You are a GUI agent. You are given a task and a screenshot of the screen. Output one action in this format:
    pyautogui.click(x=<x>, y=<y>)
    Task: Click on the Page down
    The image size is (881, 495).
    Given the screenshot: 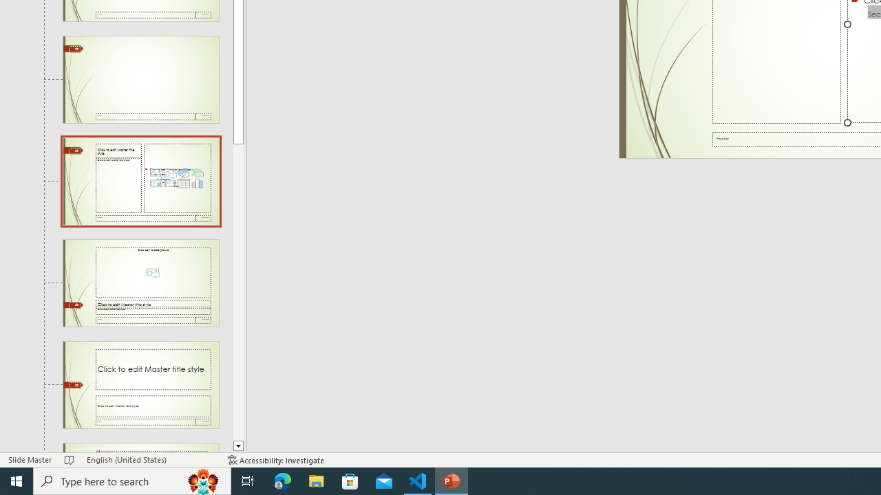 What is the action you would take?
    pyautogui.click(x=238, y=292)
    